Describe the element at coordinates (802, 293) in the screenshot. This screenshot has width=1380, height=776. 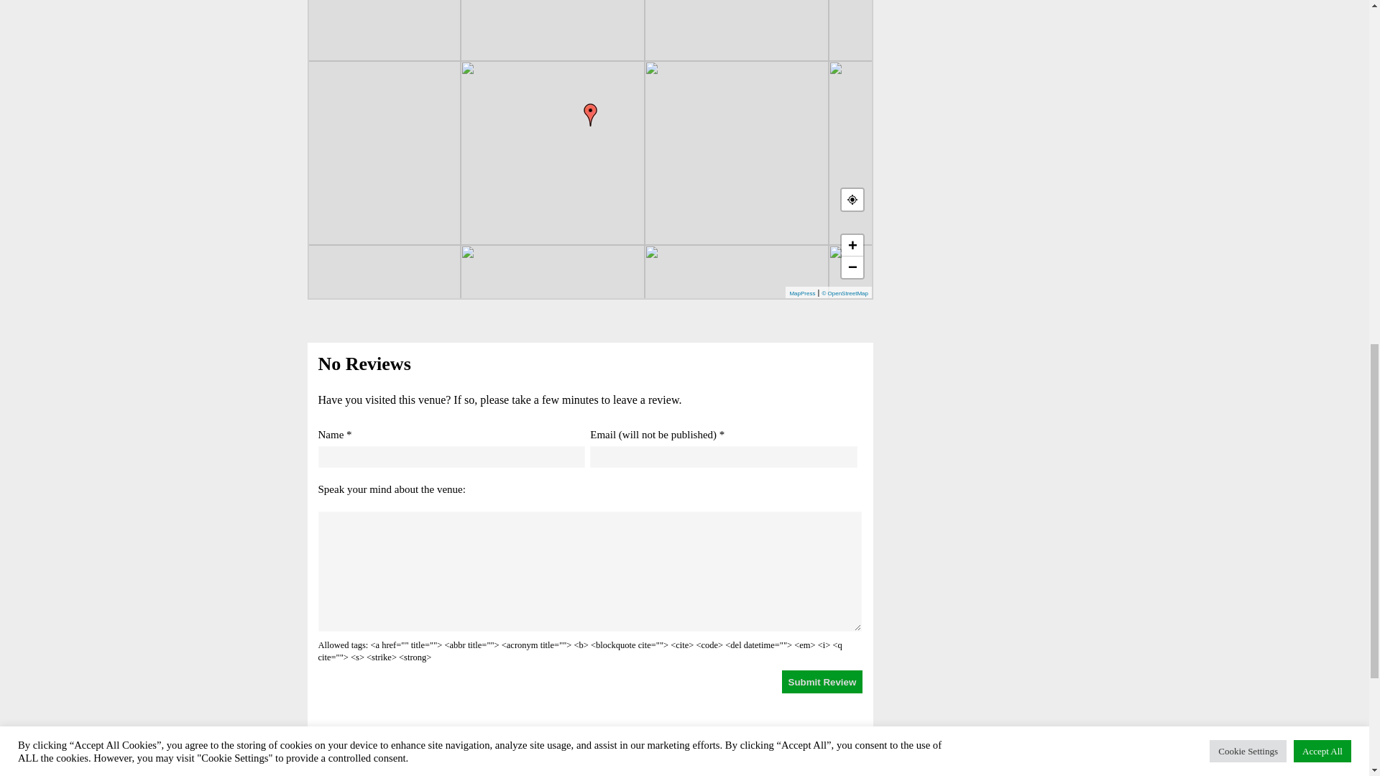
I see `MapPress` at that location.